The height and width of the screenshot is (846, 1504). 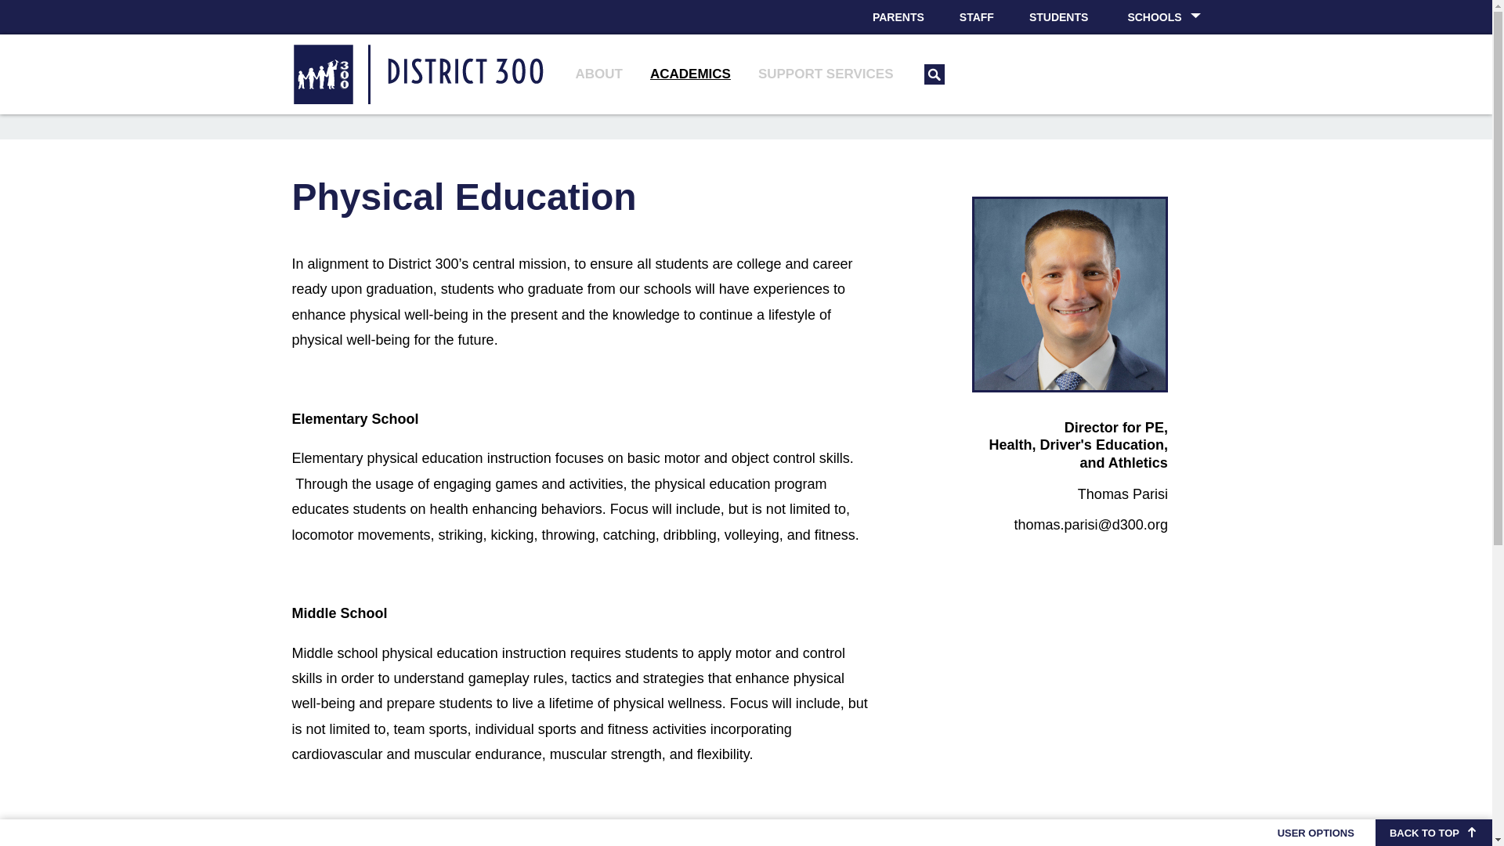 I want to click on Thomas Parisi, so click(x=1070, y=295).